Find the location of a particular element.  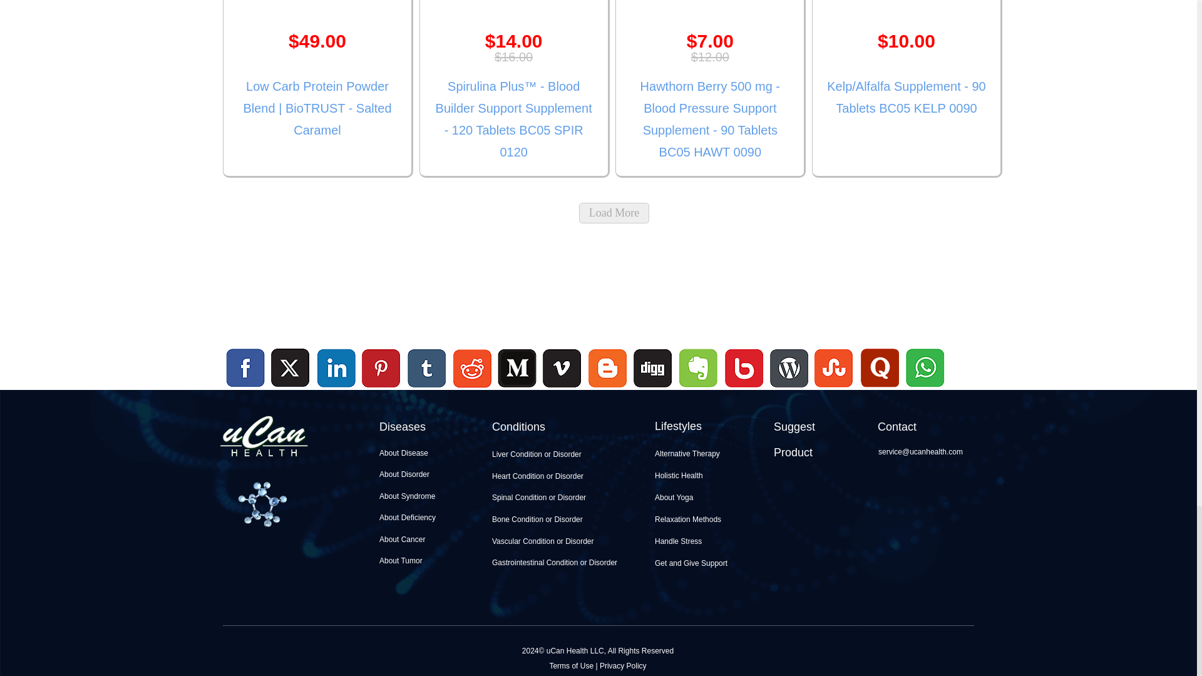

Digg is located at coordinates (652, 389).